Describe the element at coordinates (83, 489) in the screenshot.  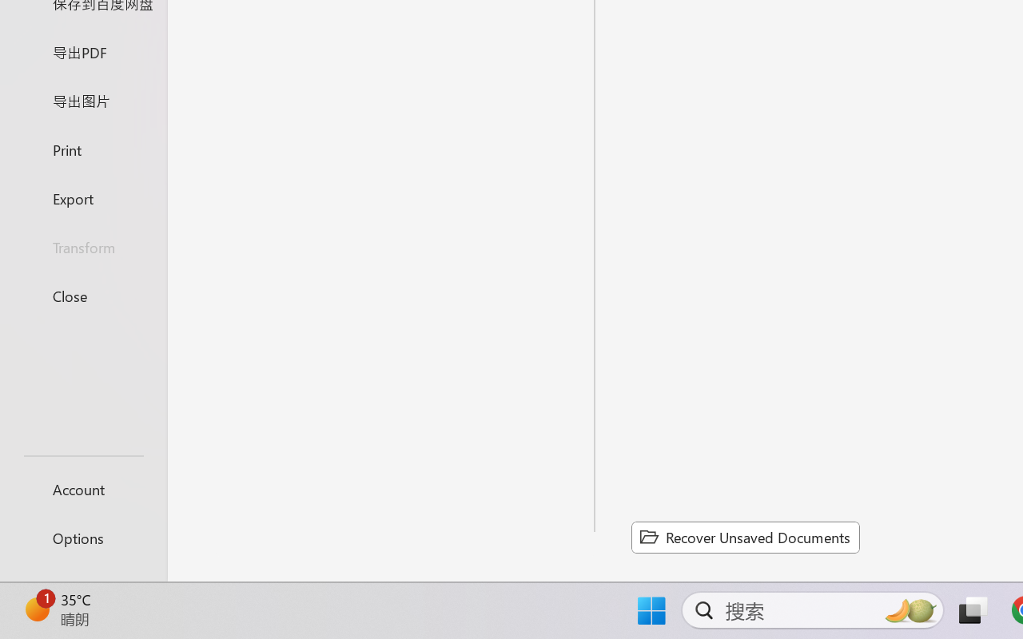
I see `Account` at that location.